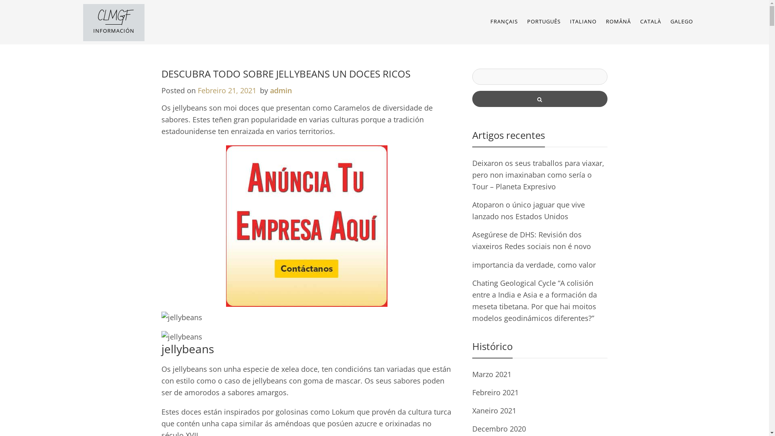  Describe the element at coordinates (499, 429) in the screenshot. I see `Decembro 2020` at that location.